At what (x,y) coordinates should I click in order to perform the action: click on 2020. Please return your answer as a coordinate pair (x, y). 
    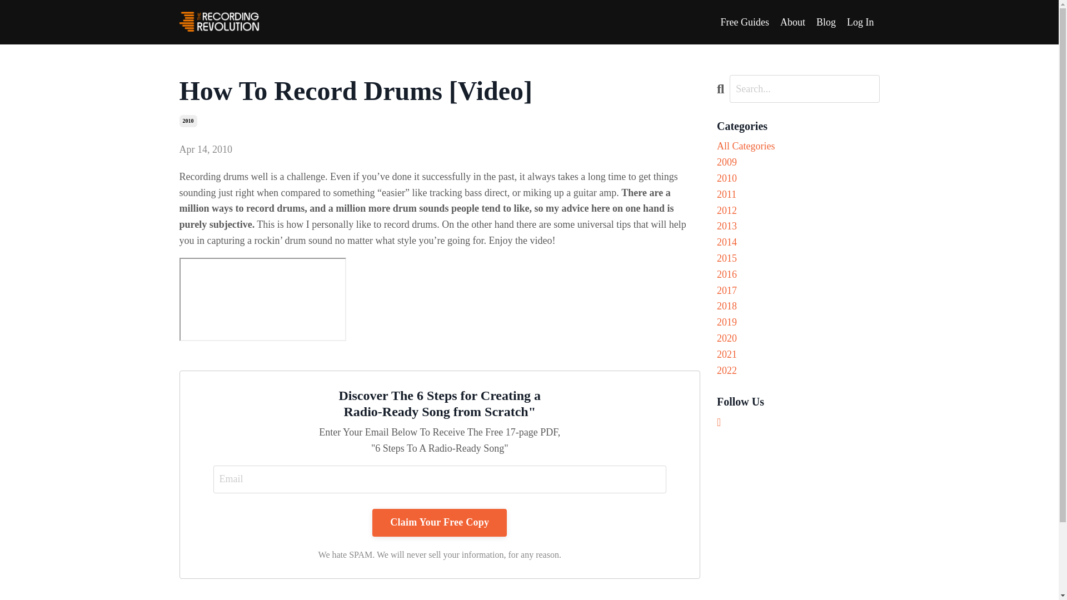
    Looking at the image, I should click on (798, 339).